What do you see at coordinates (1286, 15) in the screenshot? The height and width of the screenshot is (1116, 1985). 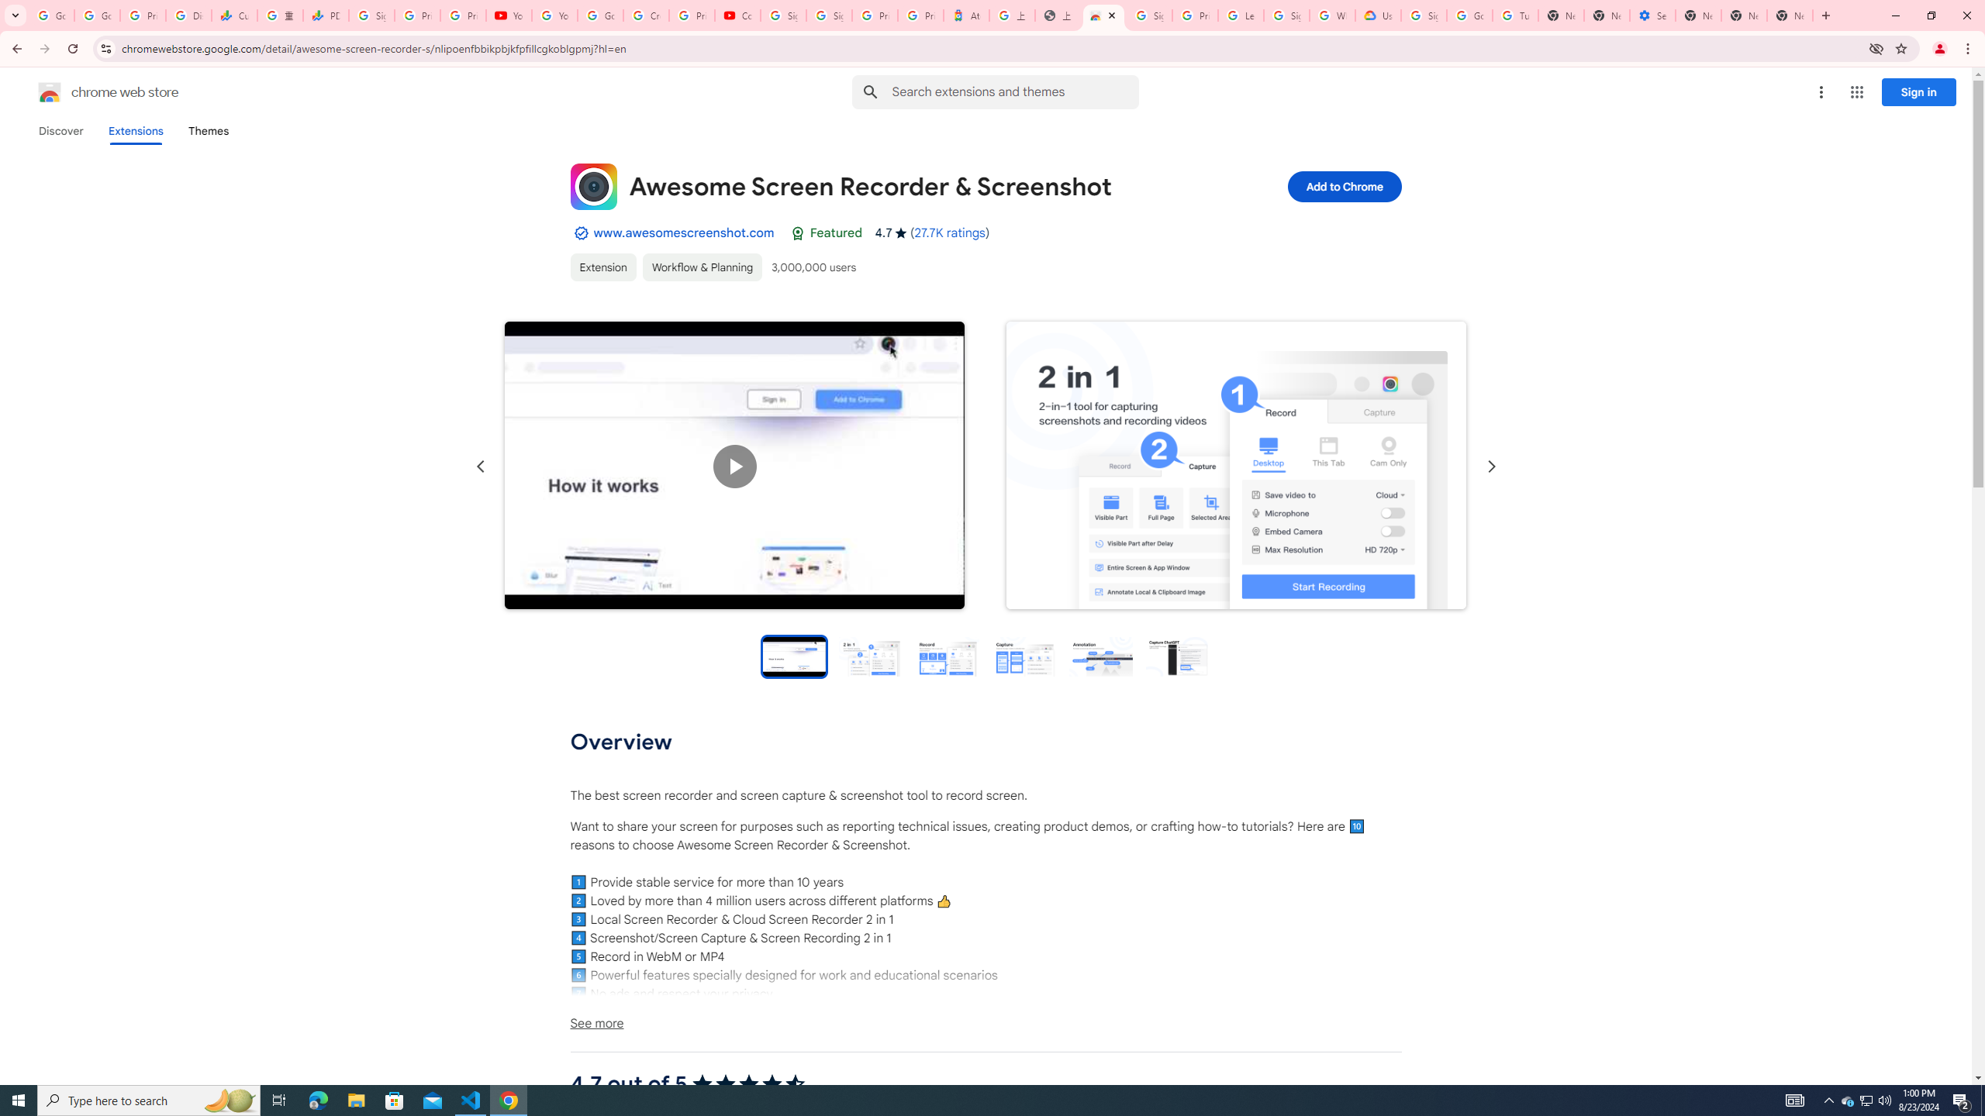 I see `Sign in - Google Accounts` at bounding box center [1286, 15].